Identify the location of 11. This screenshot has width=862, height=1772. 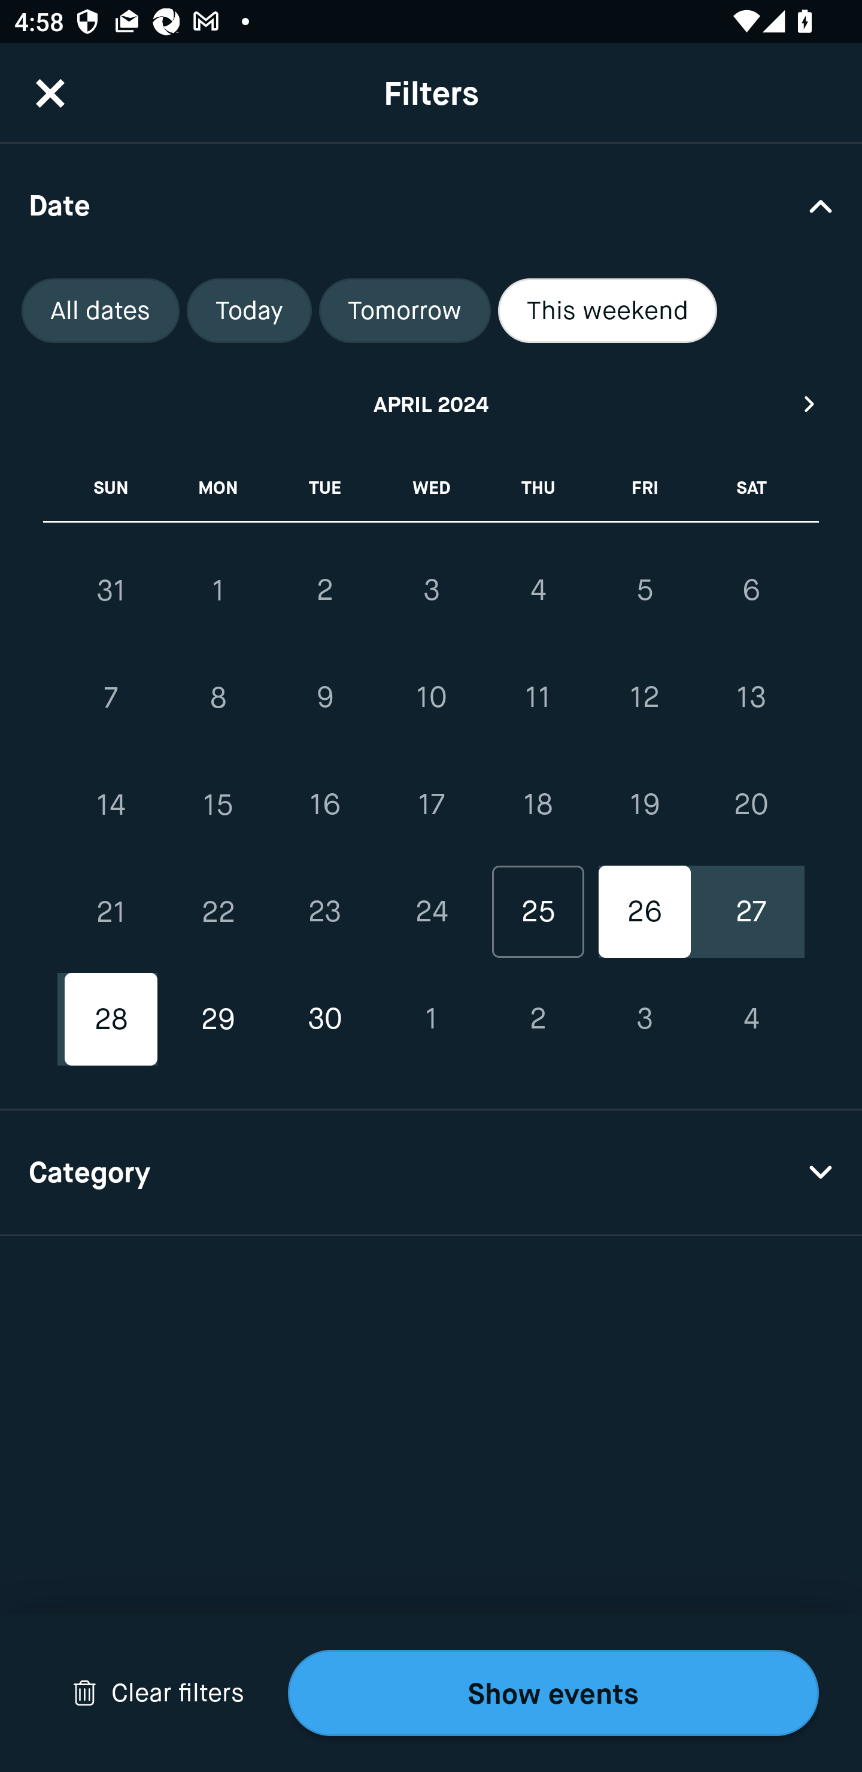
(538, 698).